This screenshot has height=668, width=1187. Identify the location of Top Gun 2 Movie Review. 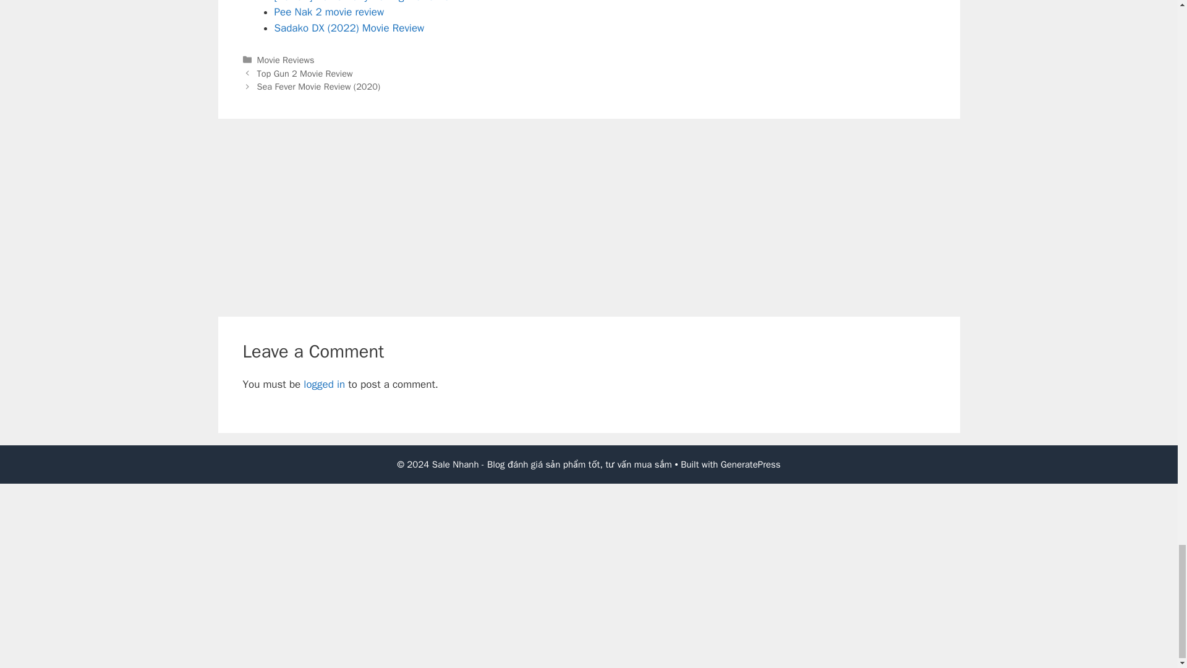
(305, 74).